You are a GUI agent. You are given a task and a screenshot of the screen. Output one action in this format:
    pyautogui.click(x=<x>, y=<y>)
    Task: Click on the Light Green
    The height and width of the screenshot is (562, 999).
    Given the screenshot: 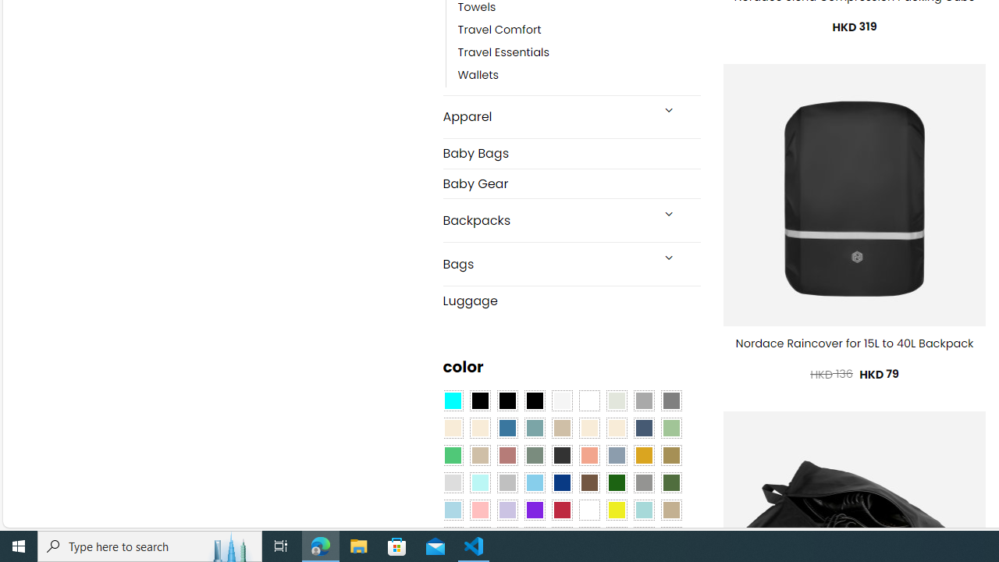 What is the action you would take?
    pyautogui.click(x=671, y=428)
    